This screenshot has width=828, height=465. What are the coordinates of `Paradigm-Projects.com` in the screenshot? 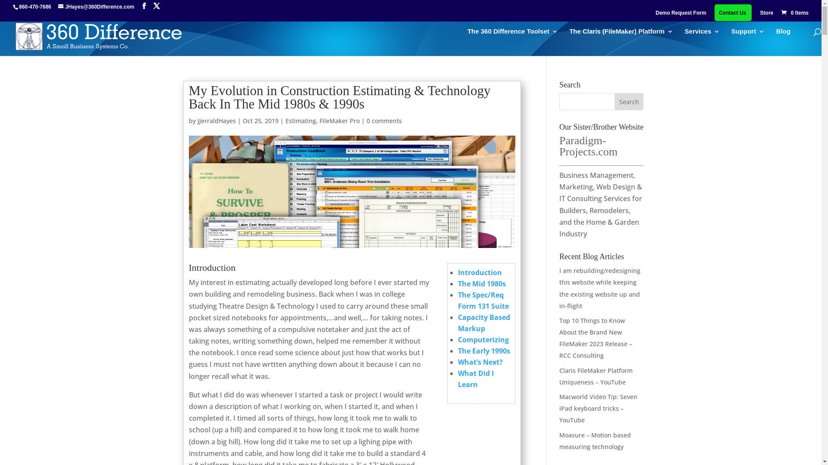 It's located at (588, 146).